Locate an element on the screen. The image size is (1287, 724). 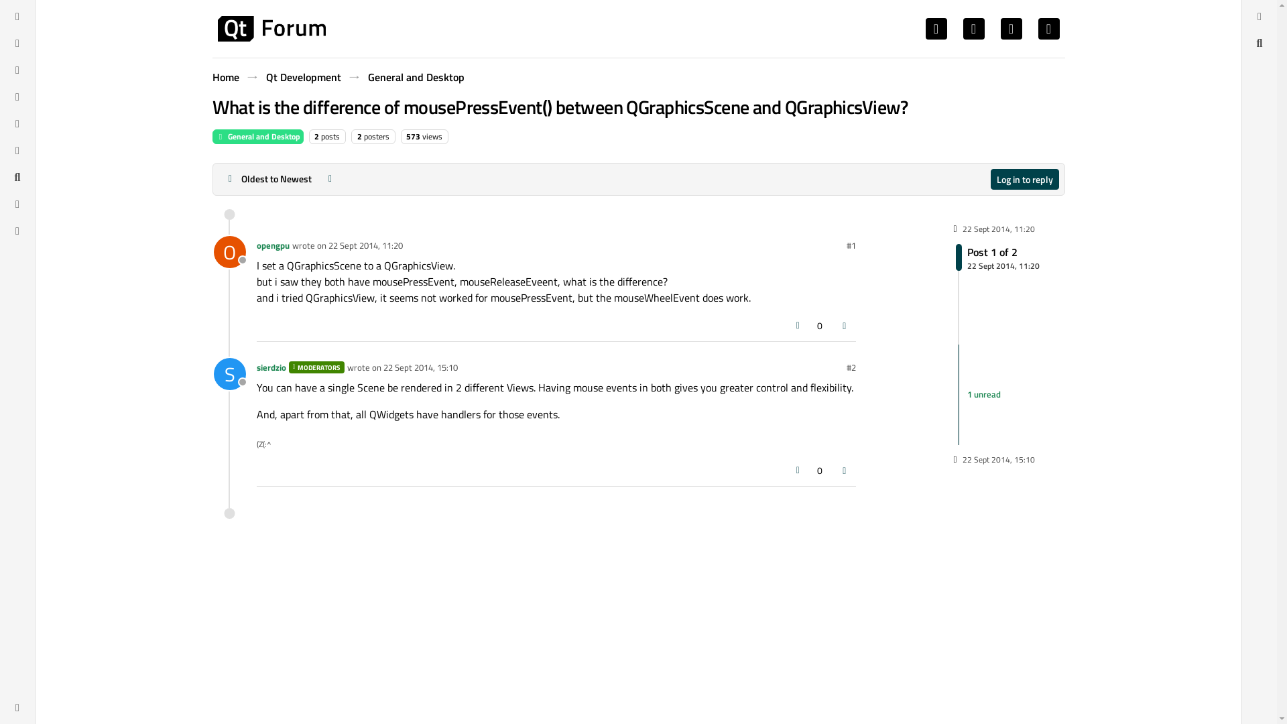
573 is located at coordinates (1025, 178).